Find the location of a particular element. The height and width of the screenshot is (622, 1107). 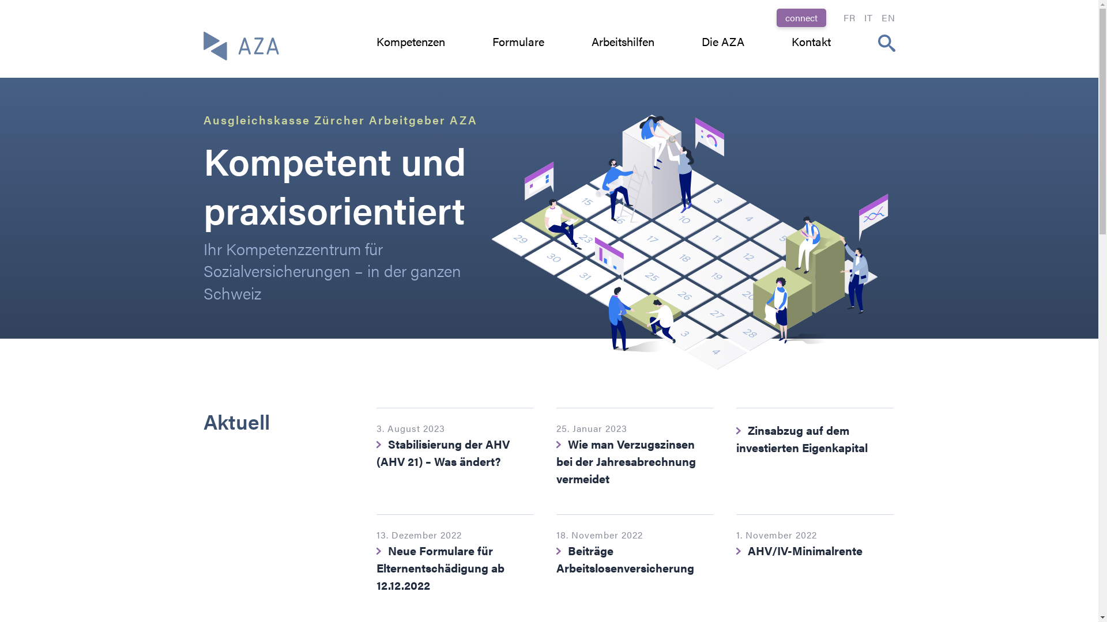

EN is located at coordinates (888, 18).